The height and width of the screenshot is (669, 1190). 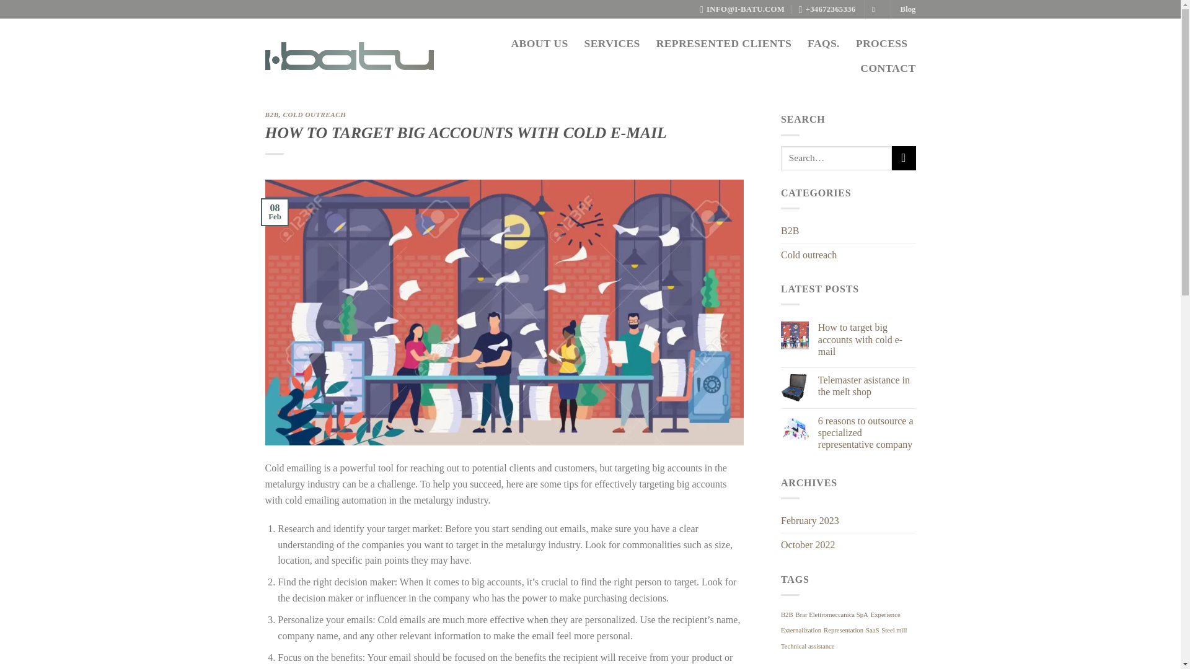 I want to click on How to target big accounts with cold e-mail, so click(x=867, y=339).